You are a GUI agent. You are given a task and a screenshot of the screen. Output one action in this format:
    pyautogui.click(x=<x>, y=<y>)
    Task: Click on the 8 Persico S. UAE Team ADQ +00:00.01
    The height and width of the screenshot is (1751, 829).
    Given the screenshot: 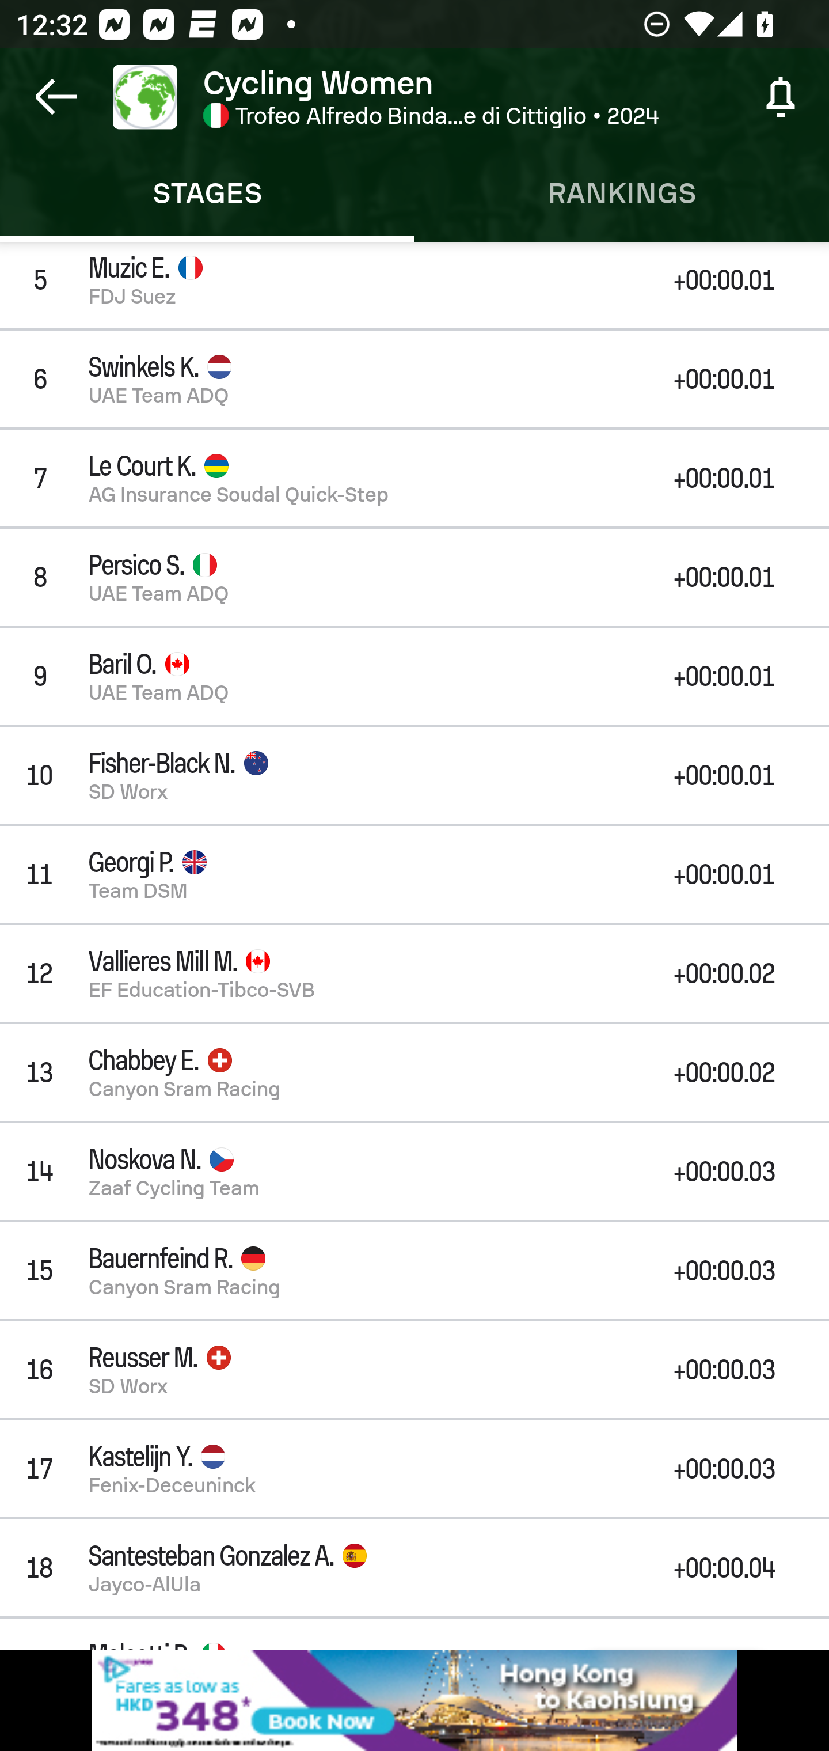 What is the action you would take?
    pyautogui.click(x=414, y=577)
    